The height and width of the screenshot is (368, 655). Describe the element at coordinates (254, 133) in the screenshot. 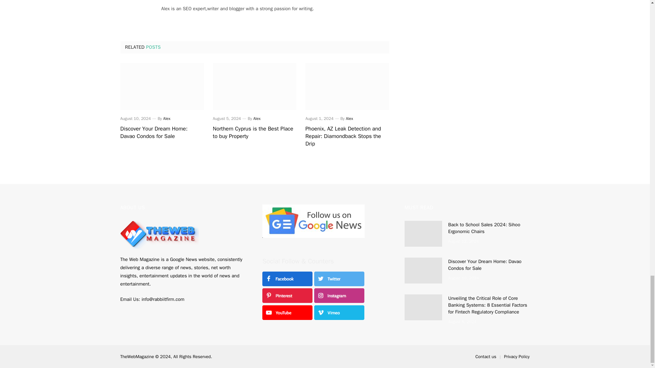

I see `Northern Cyprus is the Best Place to buy Property` at that location.